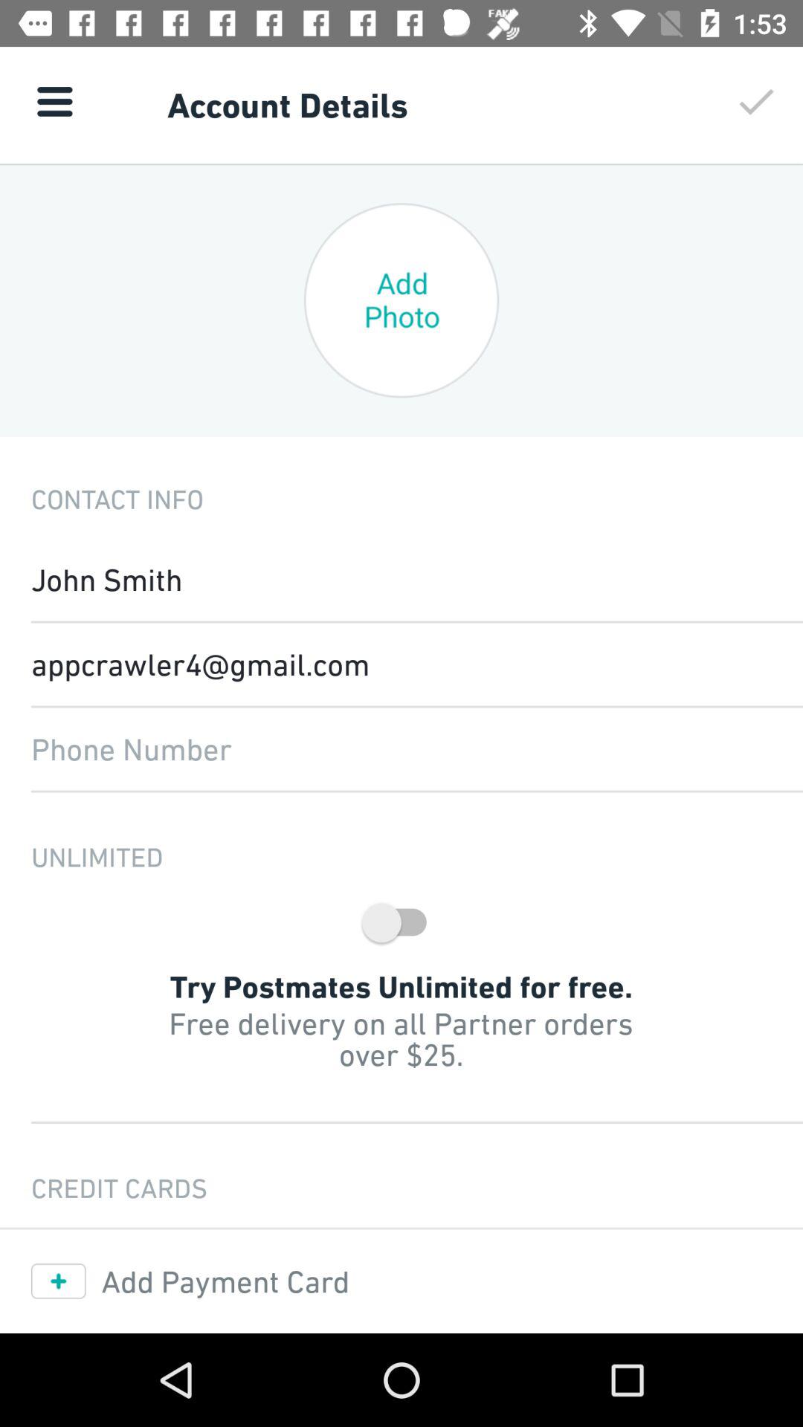  Describe the element at coordinates (401, 300) in the screenshot. I see `click on the circle with the text add photo` at that location.